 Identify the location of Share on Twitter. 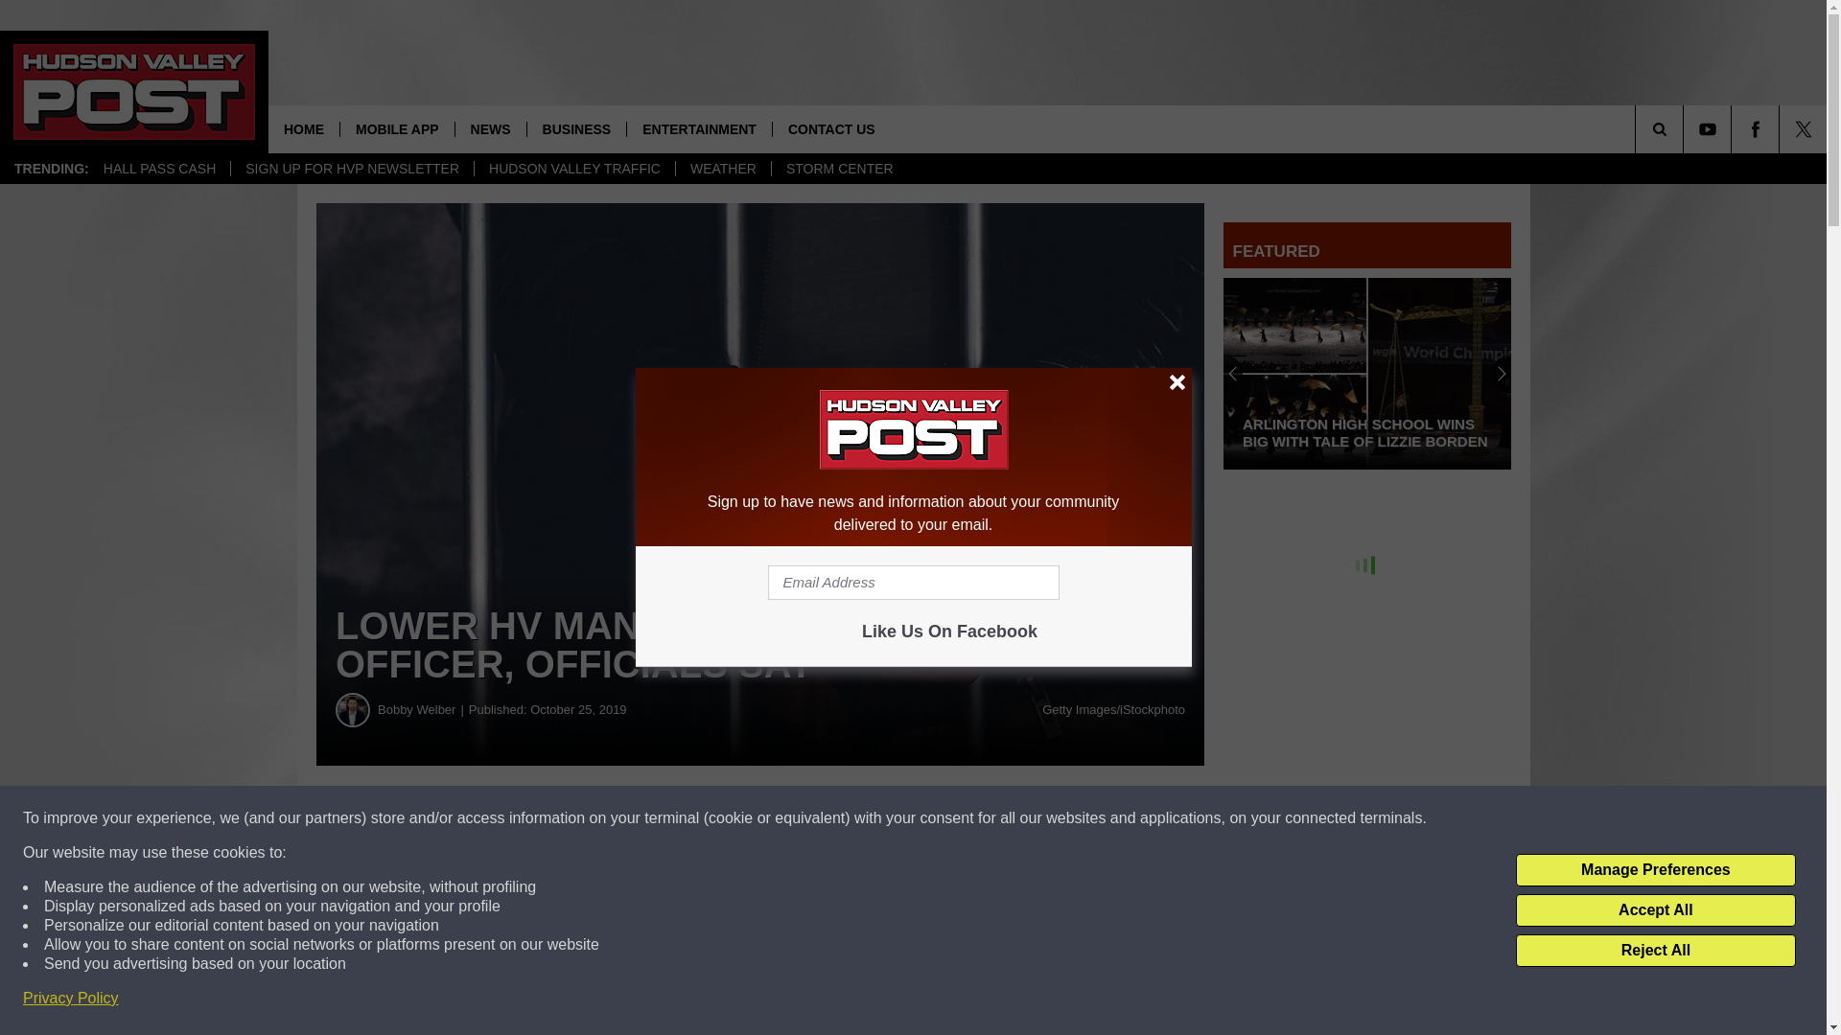
(938, 818).